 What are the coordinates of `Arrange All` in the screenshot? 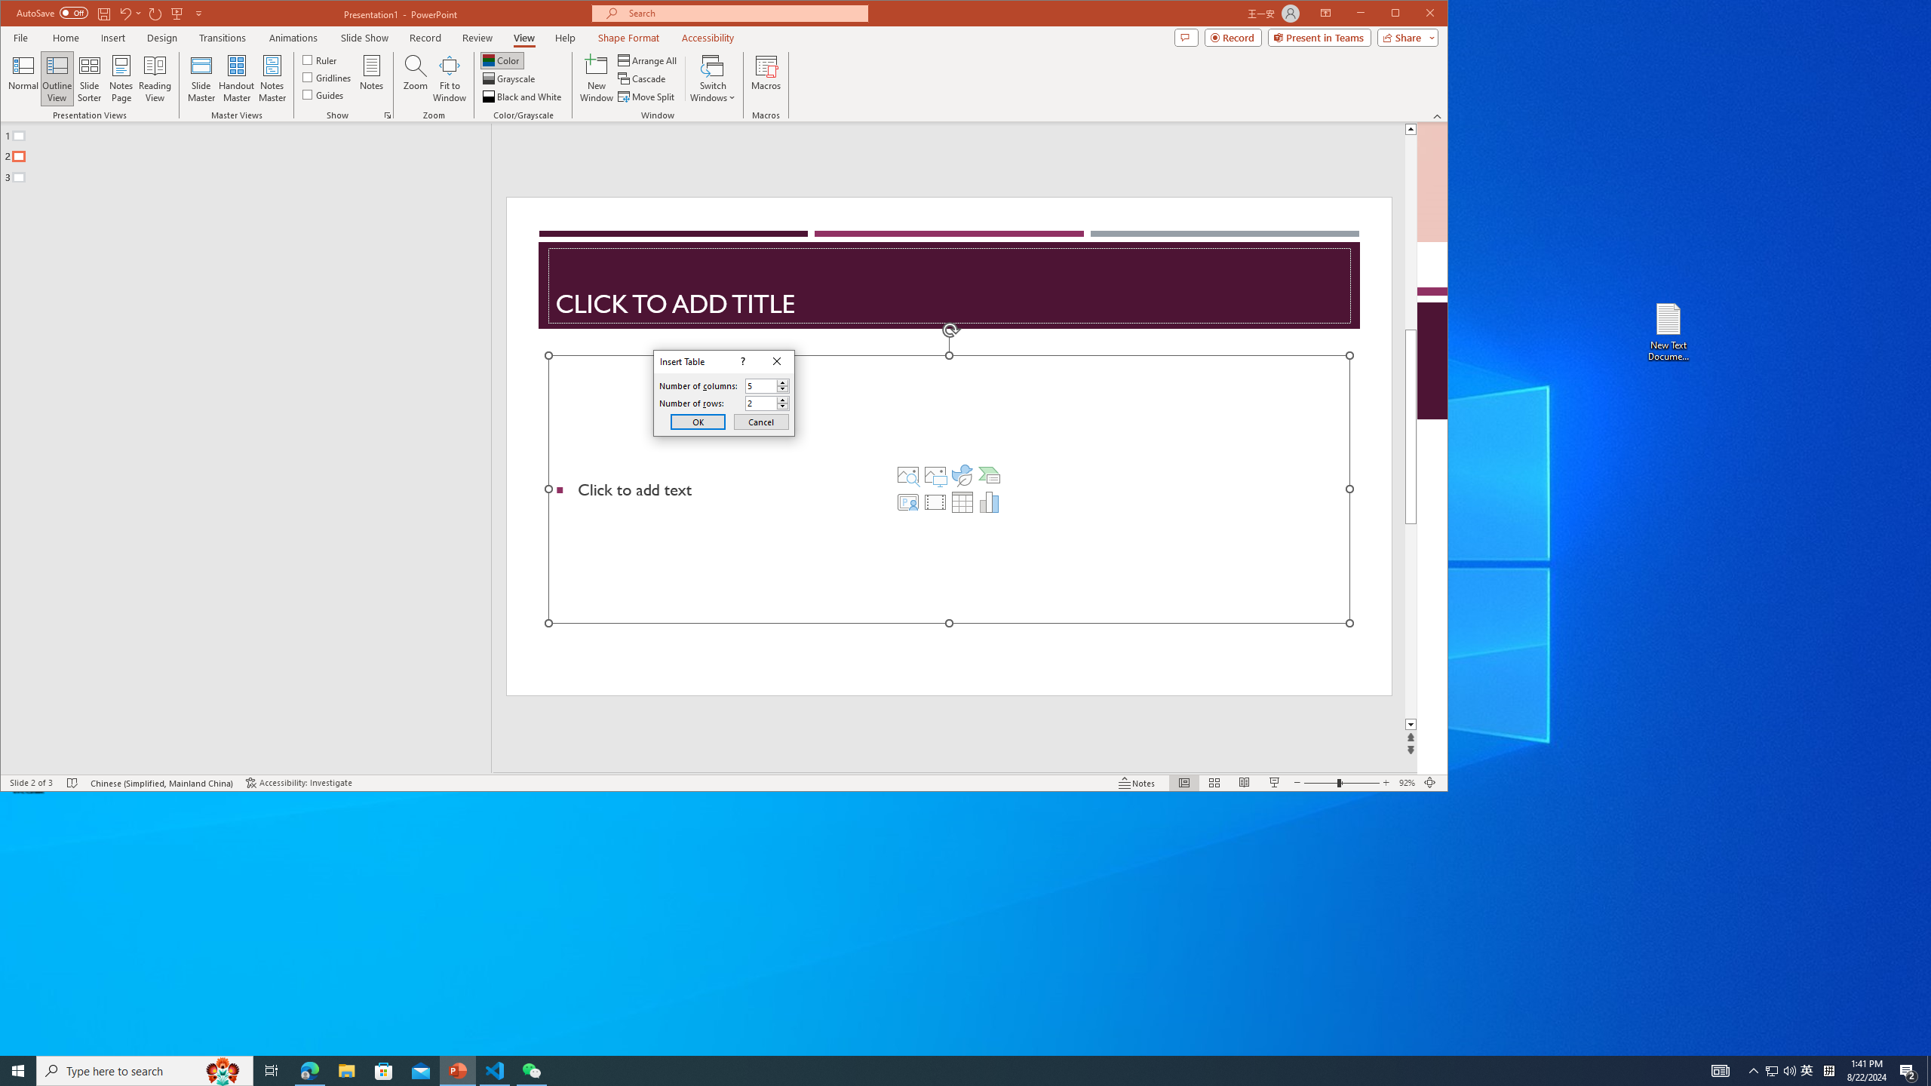 It's located at (649, 60).